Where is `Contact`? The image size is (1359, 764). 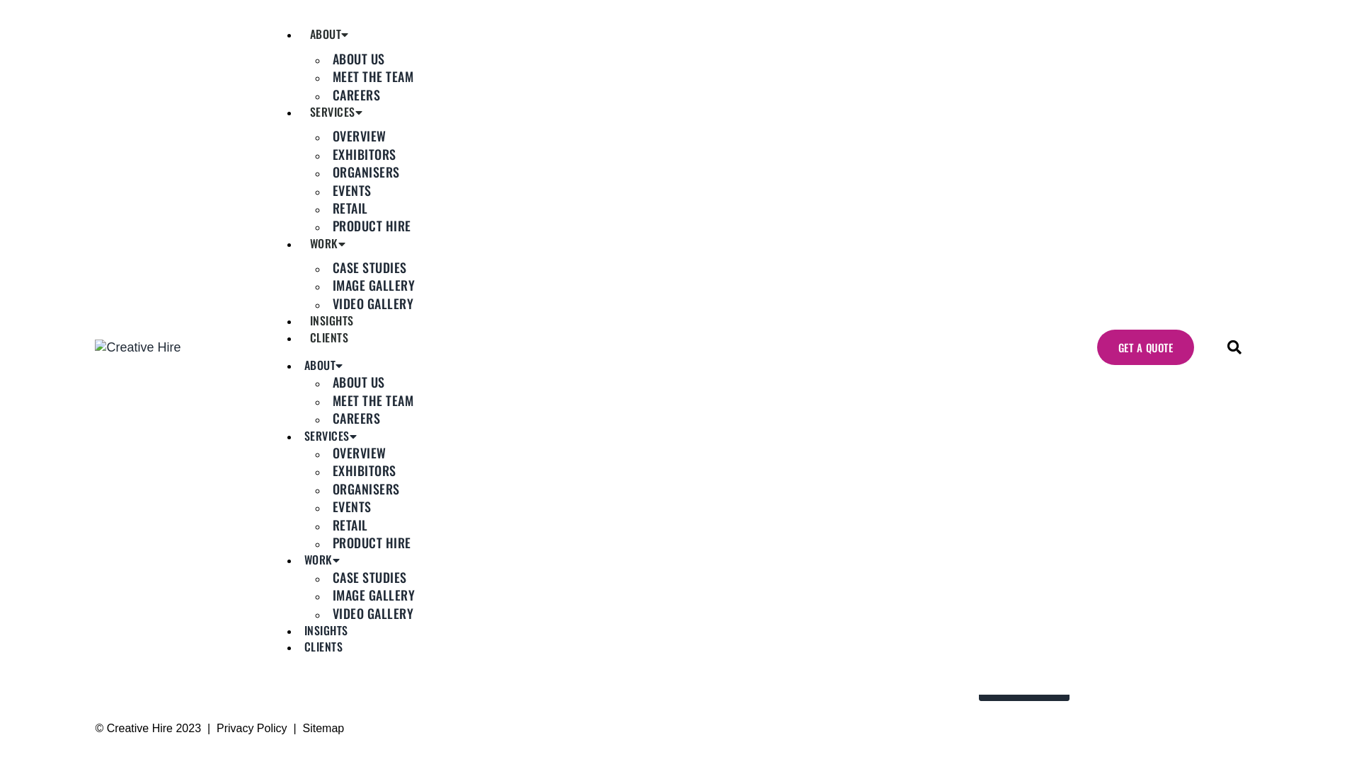
Contact is located at coordinates (124, 611).